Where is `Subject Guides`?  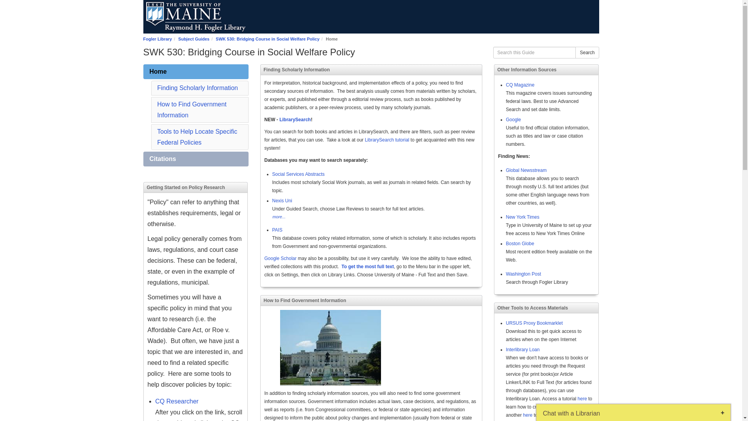 Subject Guides is located at coordinates (194, 39).